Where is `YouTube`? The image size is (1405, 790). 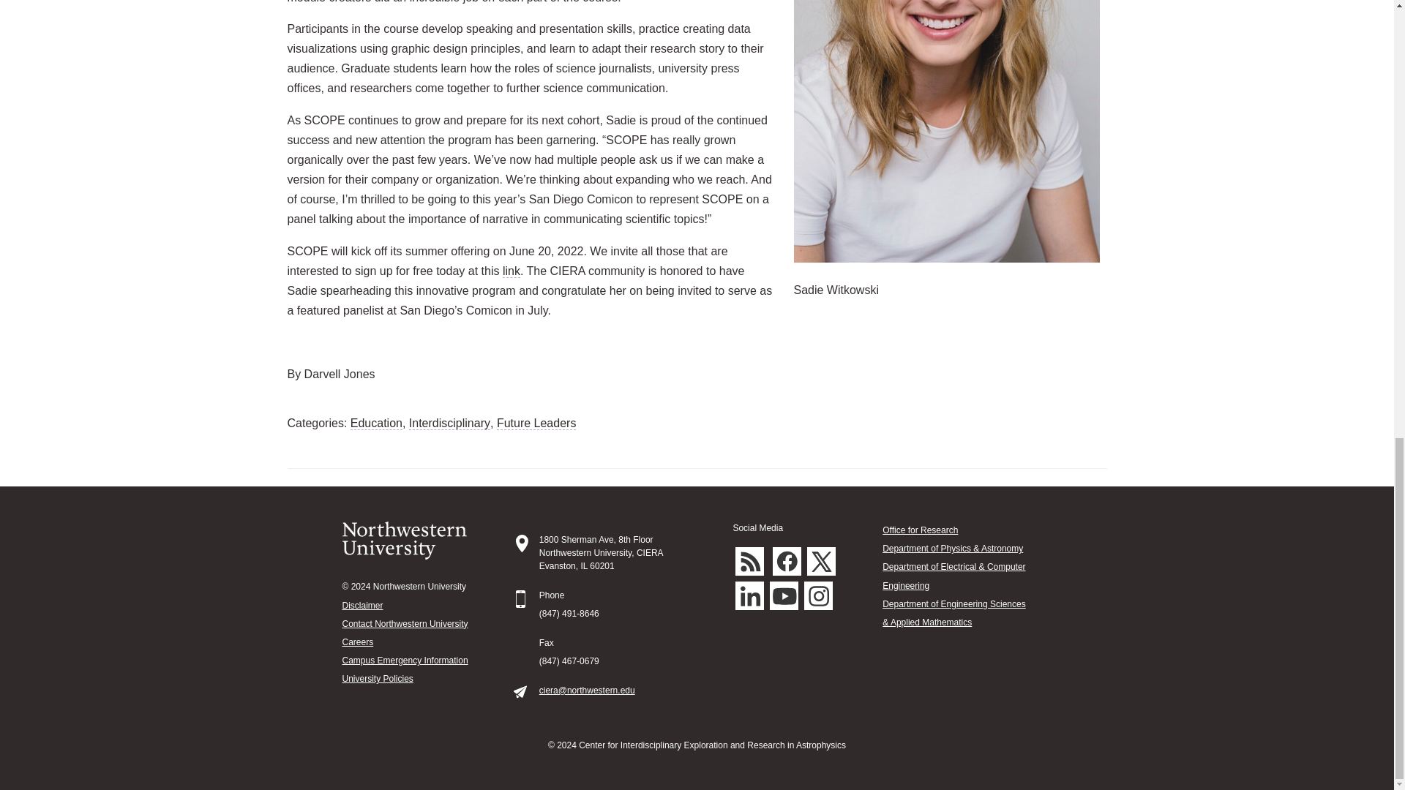 YouTube is located at coordinates (784, 595).